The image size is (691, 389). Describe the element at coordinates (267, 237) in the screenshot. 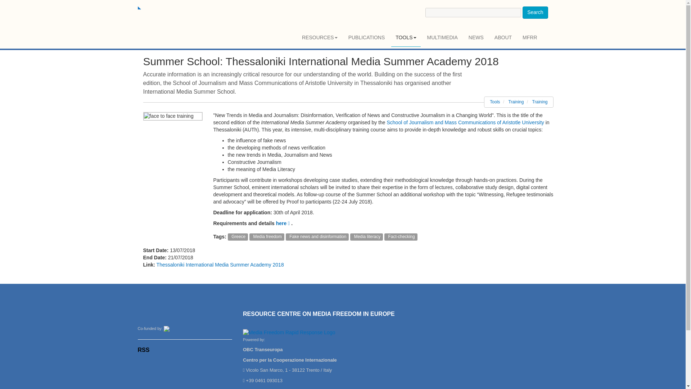

I see `Media freedom` at that location.